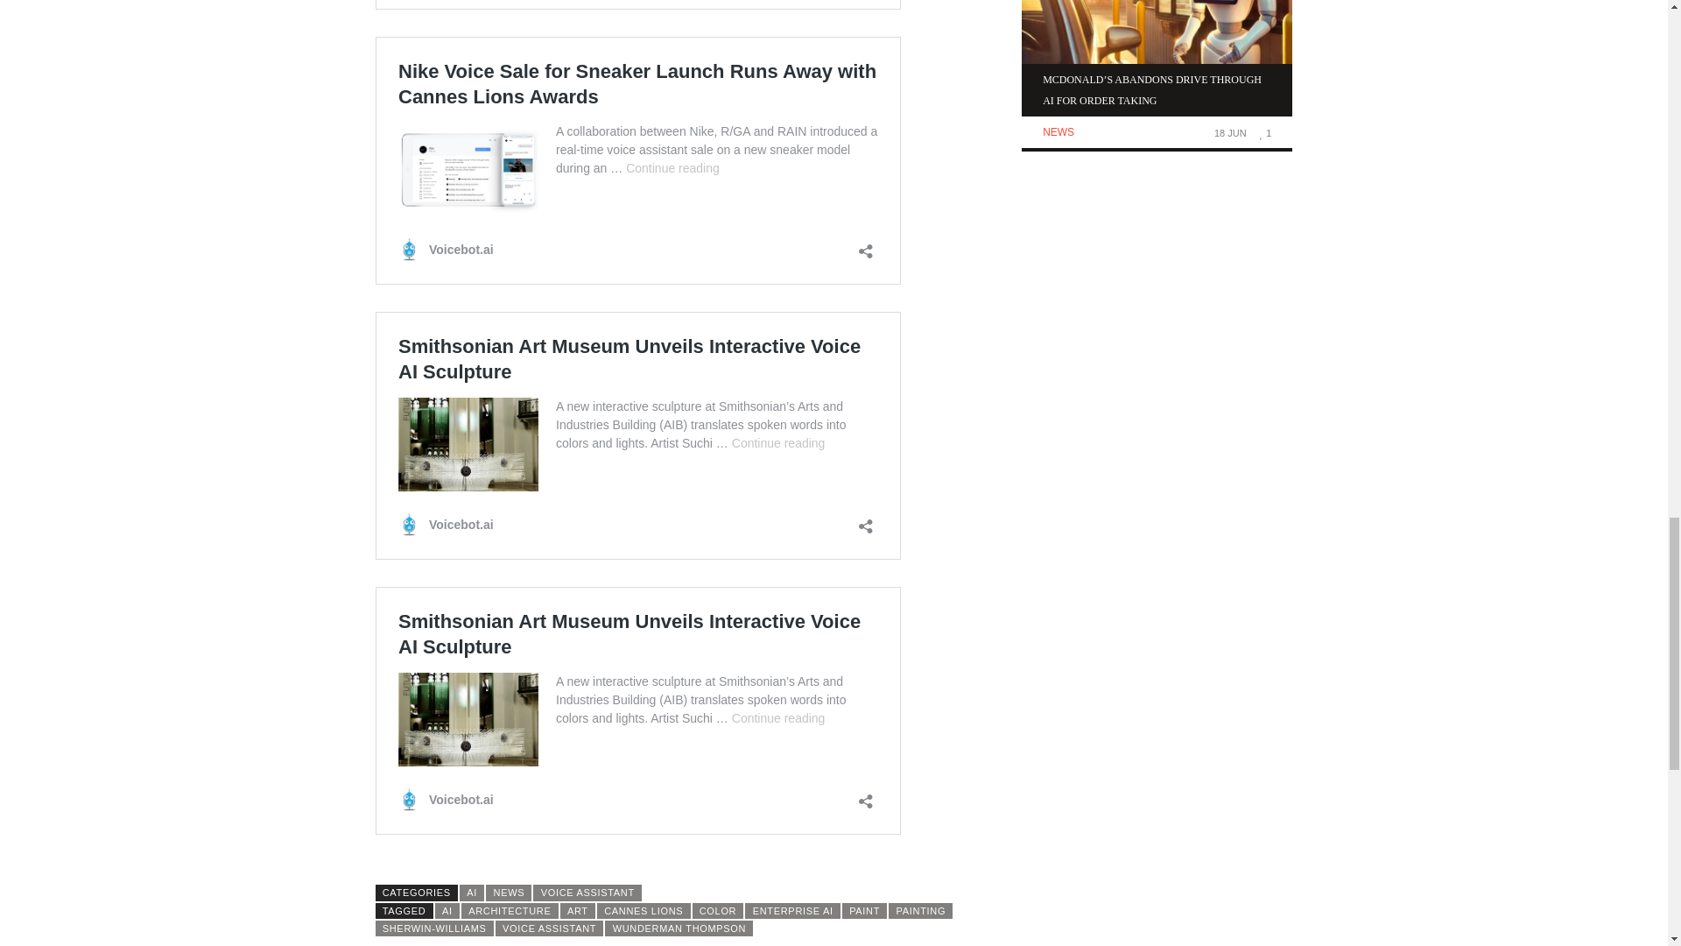 The width and height of the screenshot is (1681, 946). What do you see at coordinates (644, 911) in the screenshot?
I see `View all posts tagged Cannes Lions` at bounding box center [644, 911].